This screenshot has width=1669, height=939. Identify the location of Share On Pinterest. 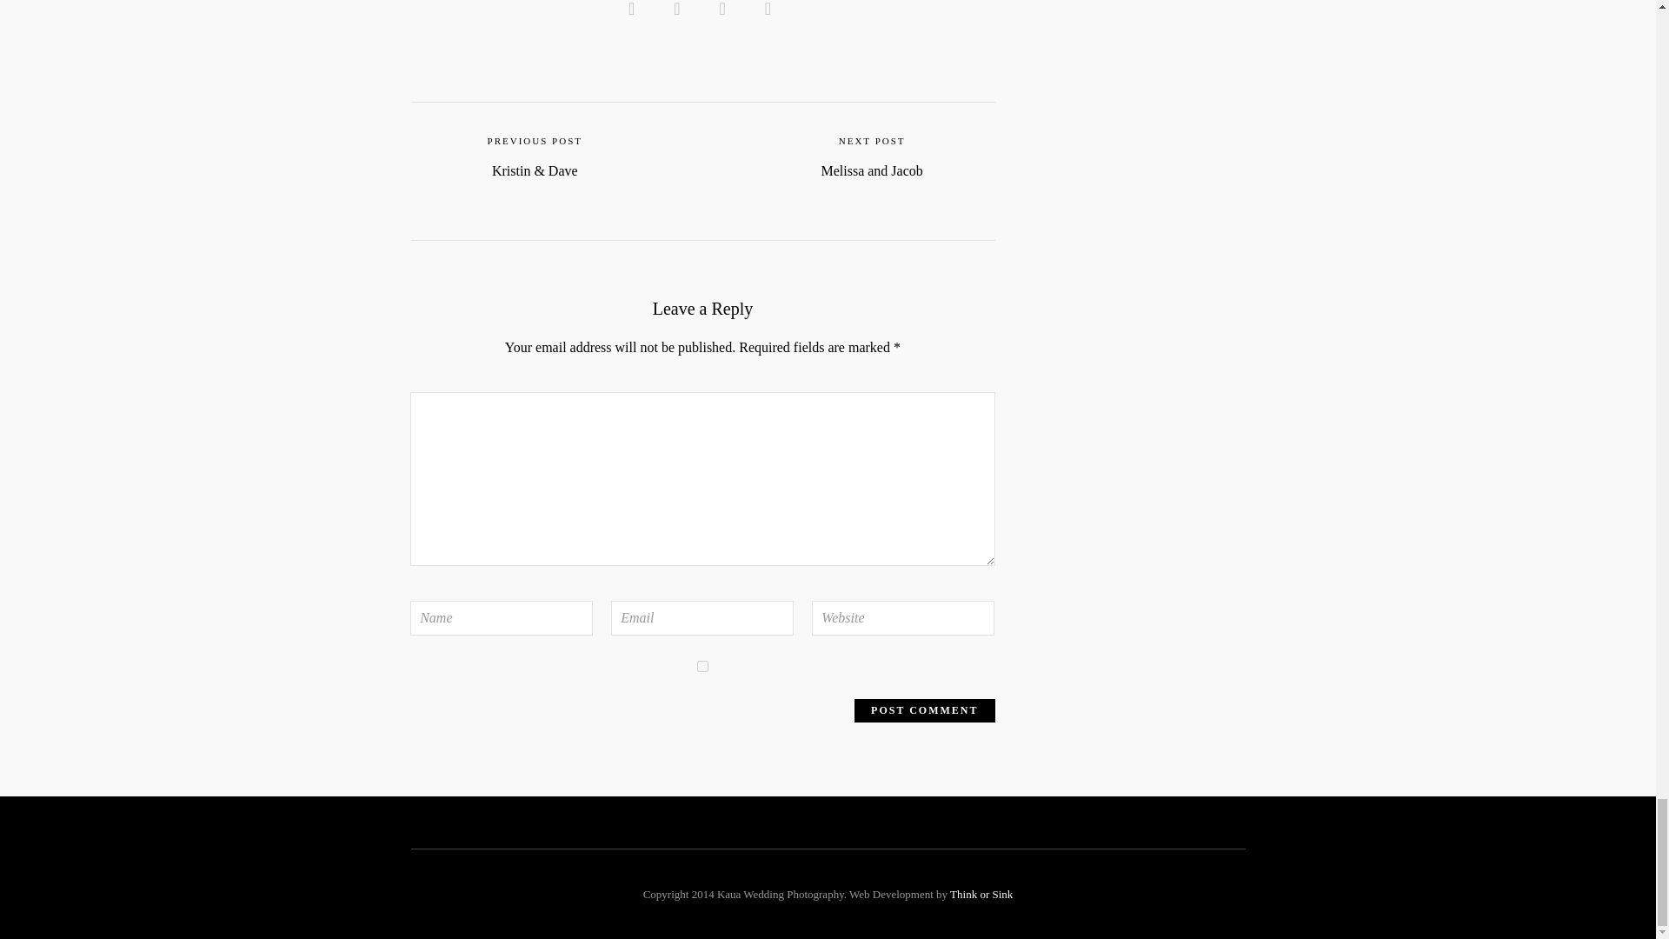
(725, 9).